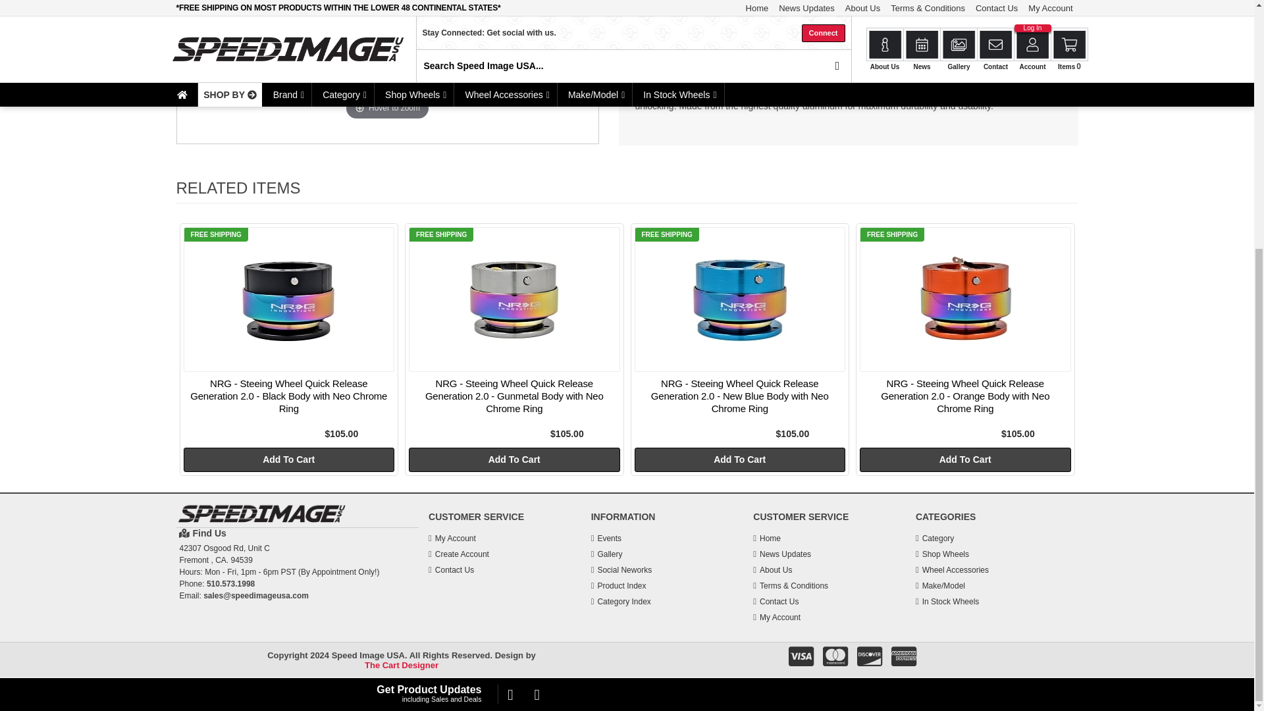 Image resolution: width=1264 pixels, height=711 pixels. I want to click on Find Us, so click(298, 533).